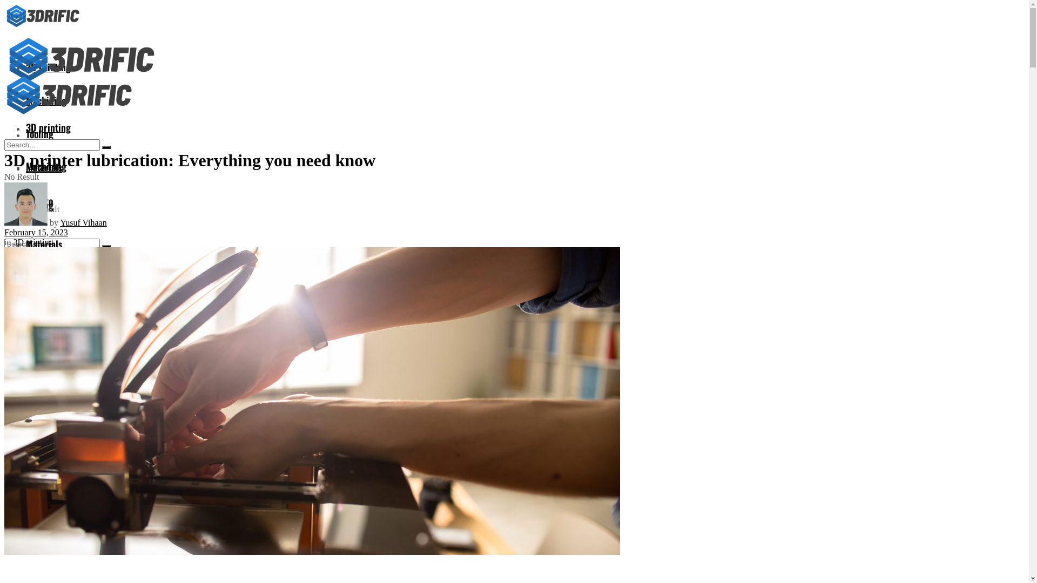 The image size is (1037, 583). What do you see at coordinates (39, 201) in the screenshot?
I see `How-to` at bounding box center [39, 201].